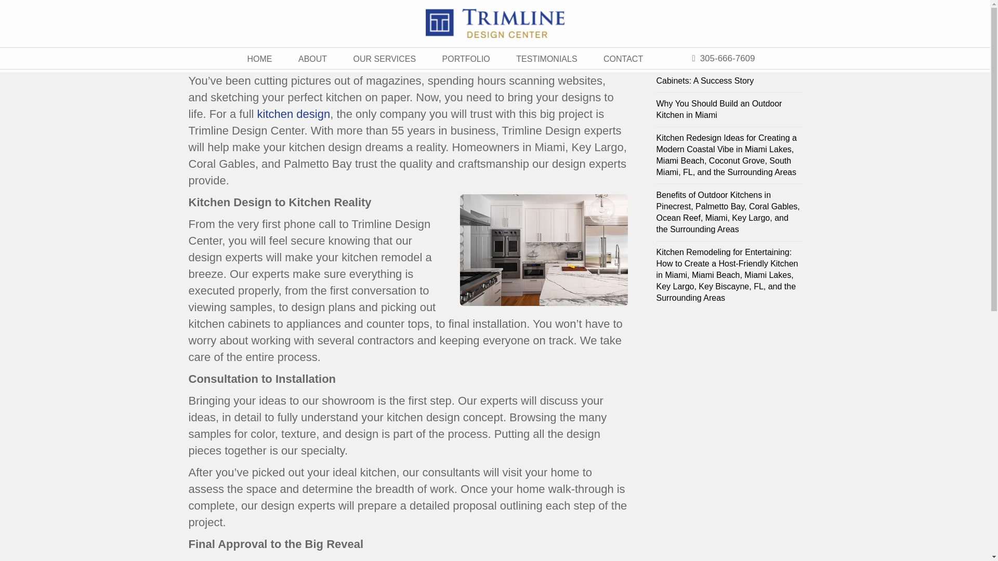 The width and height of the screenshot is (998, 561). I want to click on CONTACT, so click(623, 58).